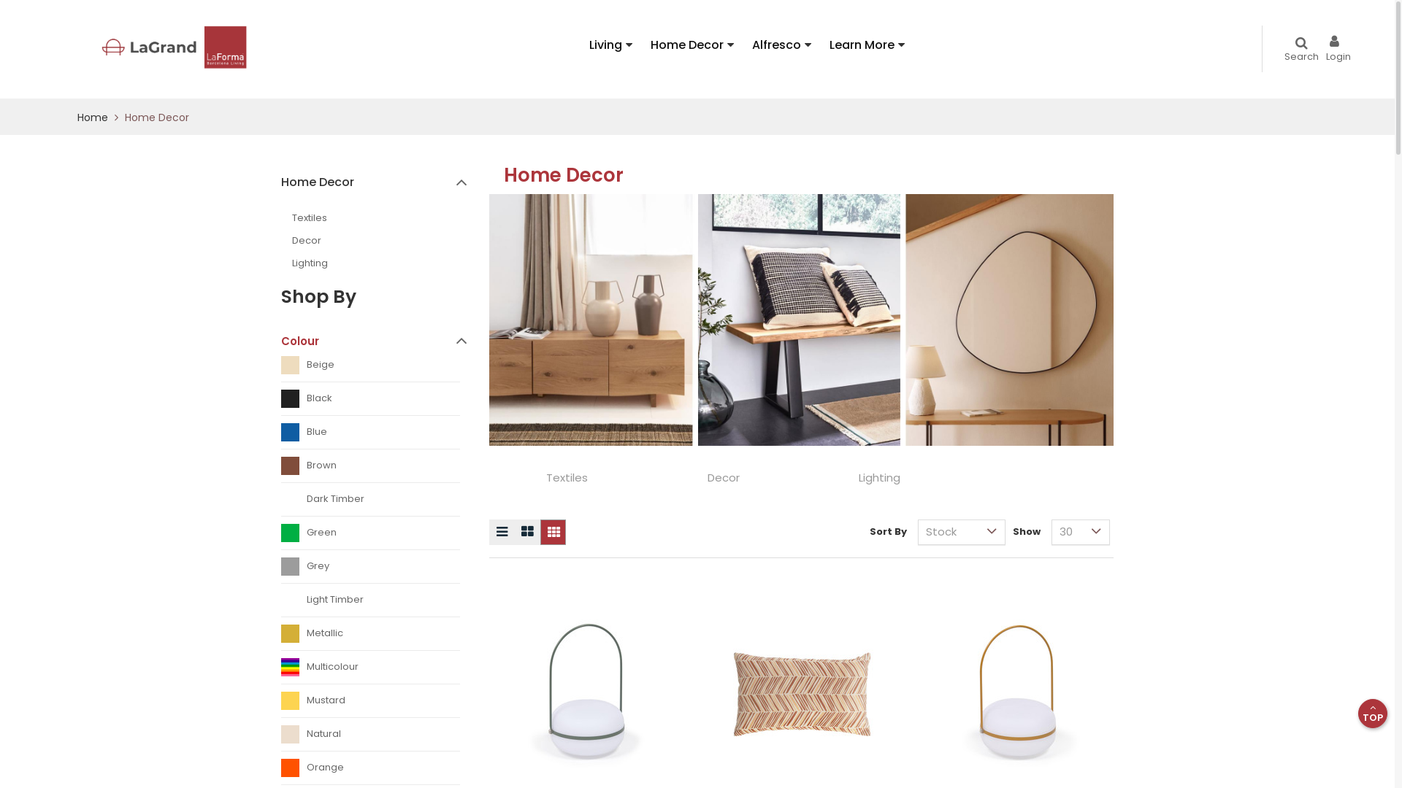 This screenshot has width=1402, height=788. What do you see at coordinates (371, 503) in the screenshot?
I see `Dark Timber` at bounding box center [371, 503].